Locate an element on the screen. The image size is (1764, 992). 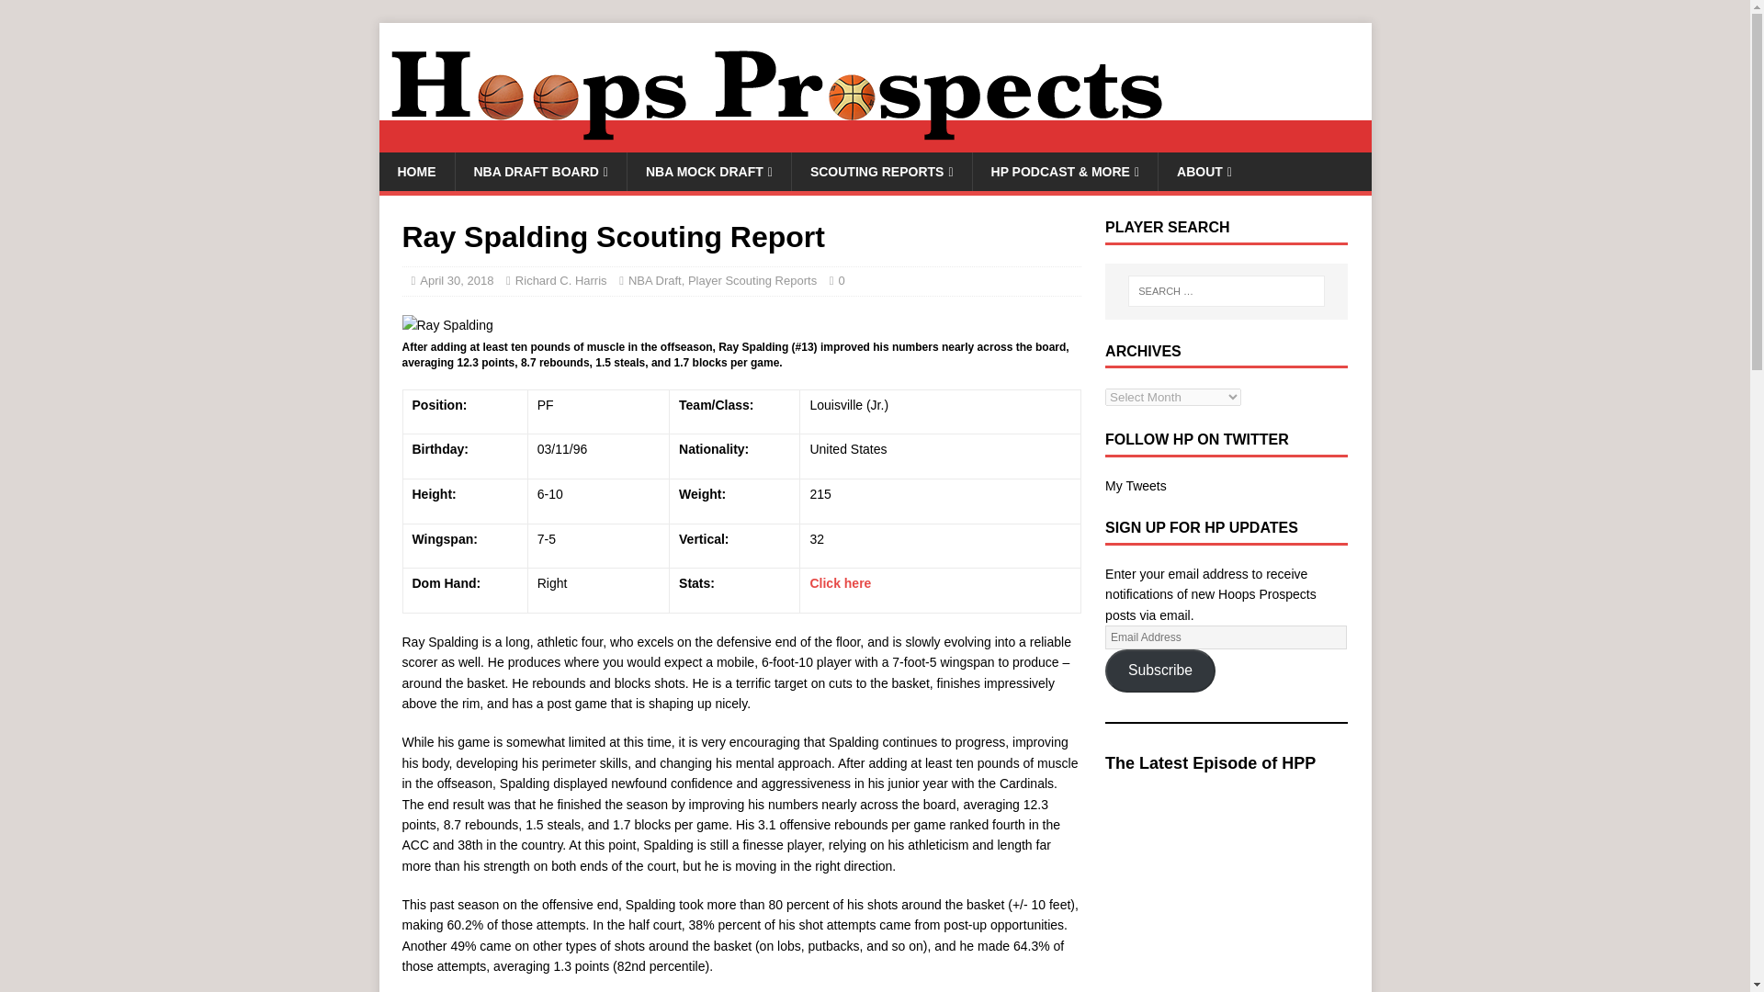
ABOUT is located at coordinates (1204, 172).